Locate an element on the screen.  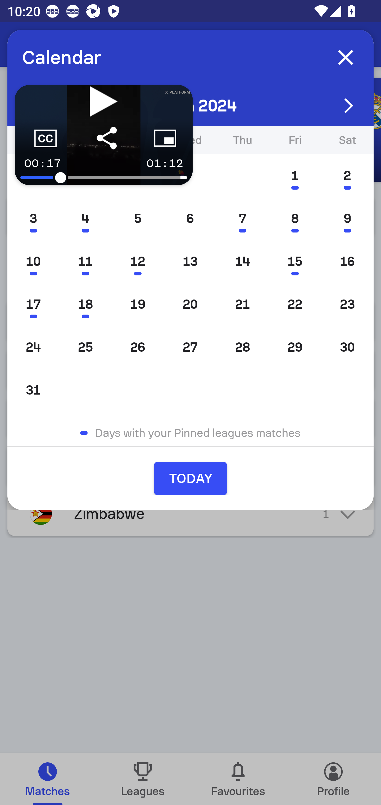
26 is located at coordinates (138, 347).